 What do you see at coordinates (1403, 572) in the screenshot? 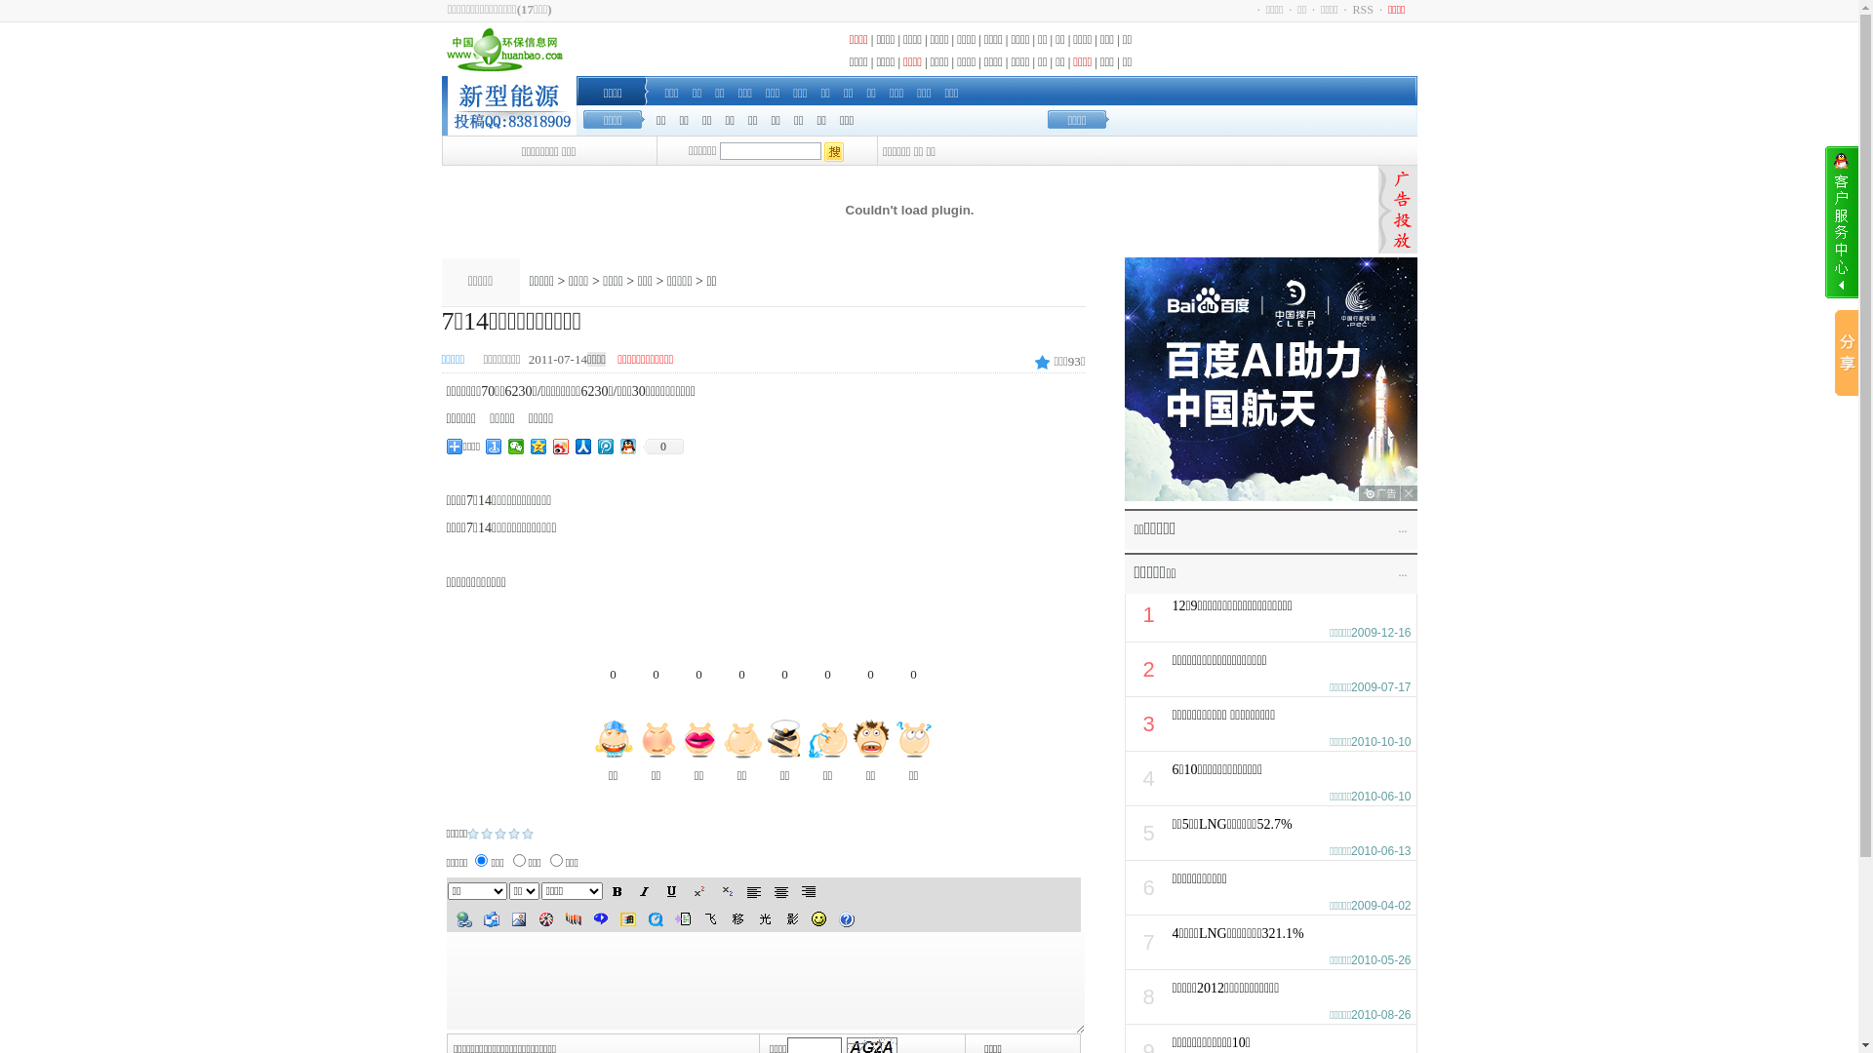
I see `...` at bounding box center [1403, 572].